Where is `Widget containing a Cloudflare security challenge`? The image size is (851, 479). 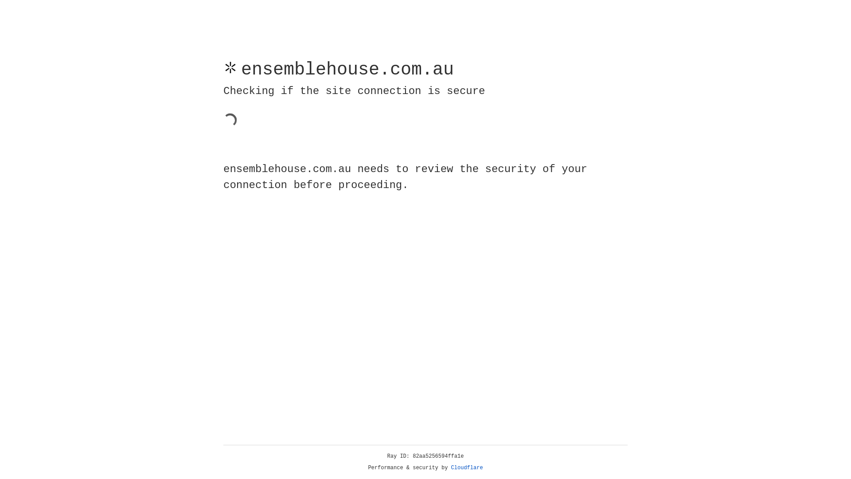
Widget containing a Cloudflare security challenge is located at coordinates (290, 128).